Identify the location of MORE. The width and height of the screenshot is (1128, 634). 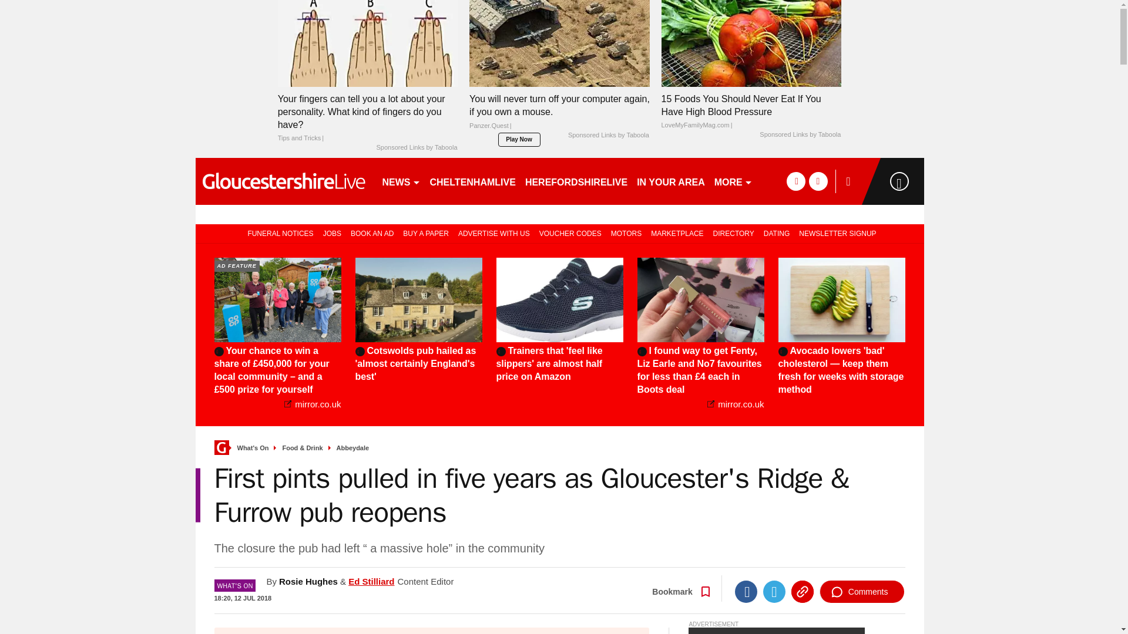
(733, 181).